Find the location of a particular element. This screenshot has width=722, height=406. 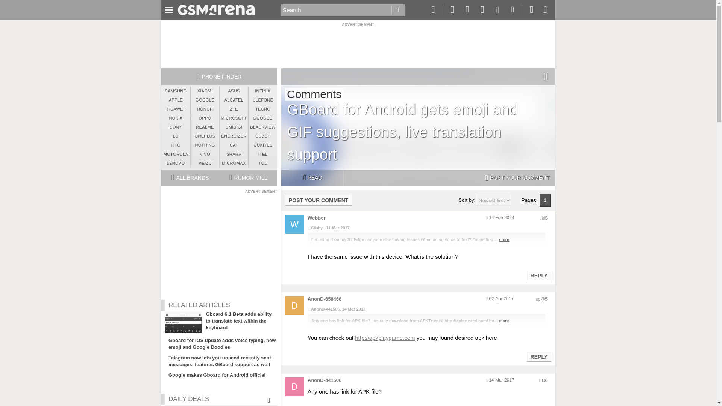

Encoded anonymized location is located at coordinates (544, 380).